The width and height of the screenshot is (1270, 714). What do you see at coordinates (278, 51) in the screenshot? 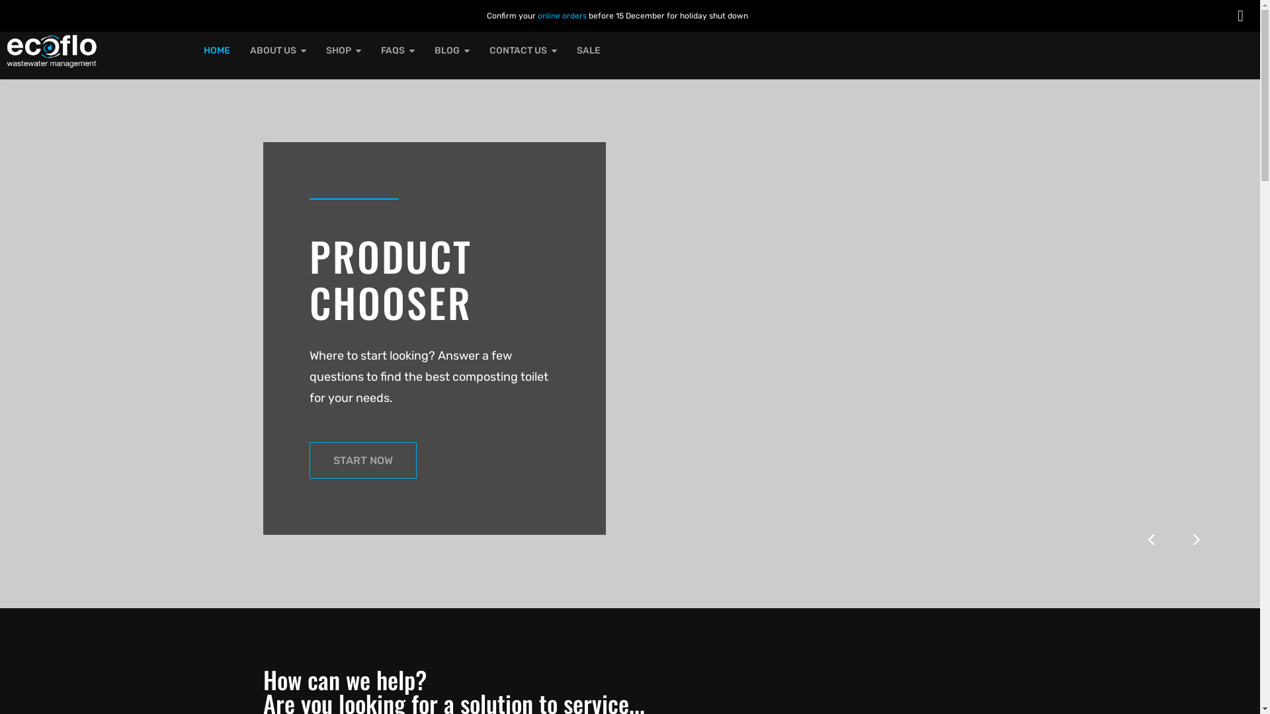
I see `ABOUT US` at bounding box center [278, 51].